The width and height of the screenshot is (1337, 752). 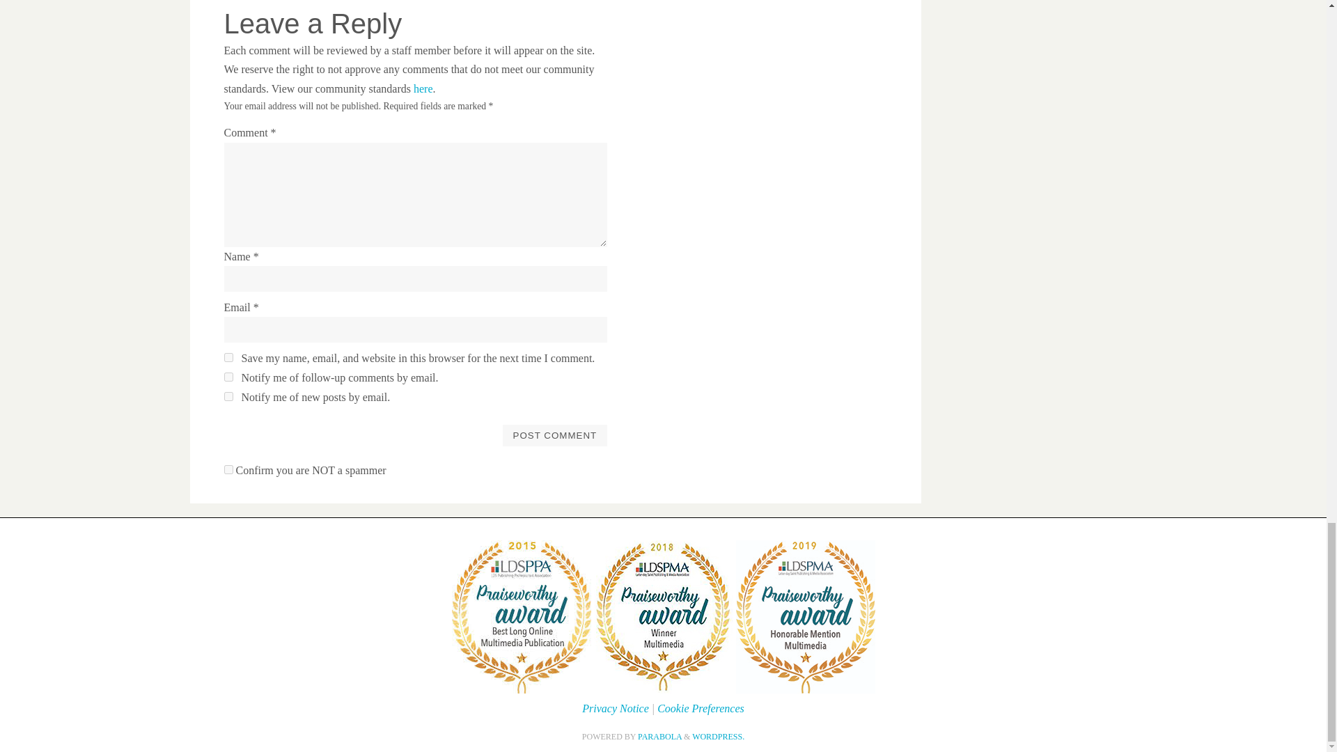 What do you see at coordinates (554, 435) in the screenshot?
I see `Post Comment` at bounding box center [554, 435].